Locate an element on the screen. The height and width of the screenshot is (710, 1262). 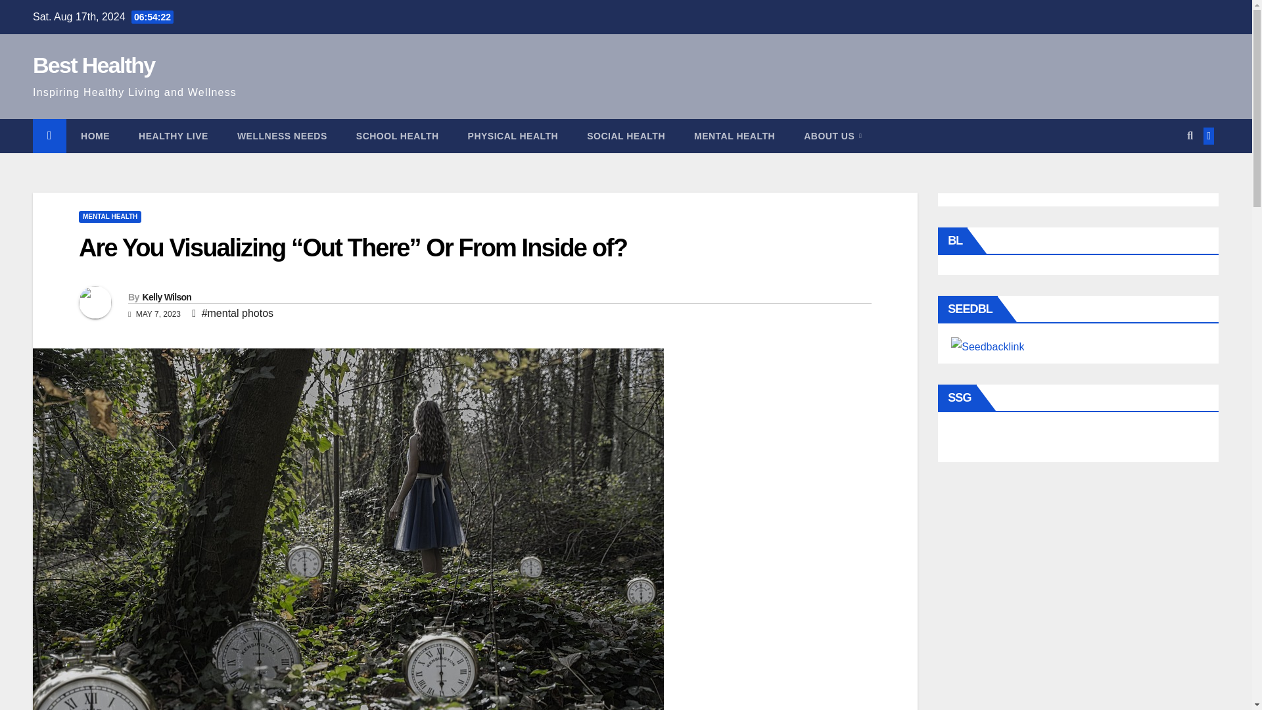
Home is located at coordinates (95, 136).